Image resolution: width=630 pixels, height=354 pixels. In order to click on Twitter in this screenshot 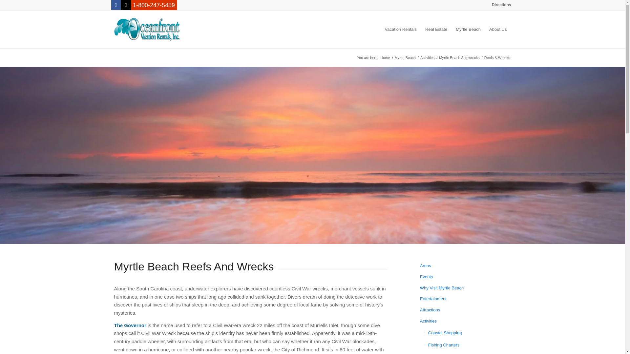, I will do `click(125, 5)`.